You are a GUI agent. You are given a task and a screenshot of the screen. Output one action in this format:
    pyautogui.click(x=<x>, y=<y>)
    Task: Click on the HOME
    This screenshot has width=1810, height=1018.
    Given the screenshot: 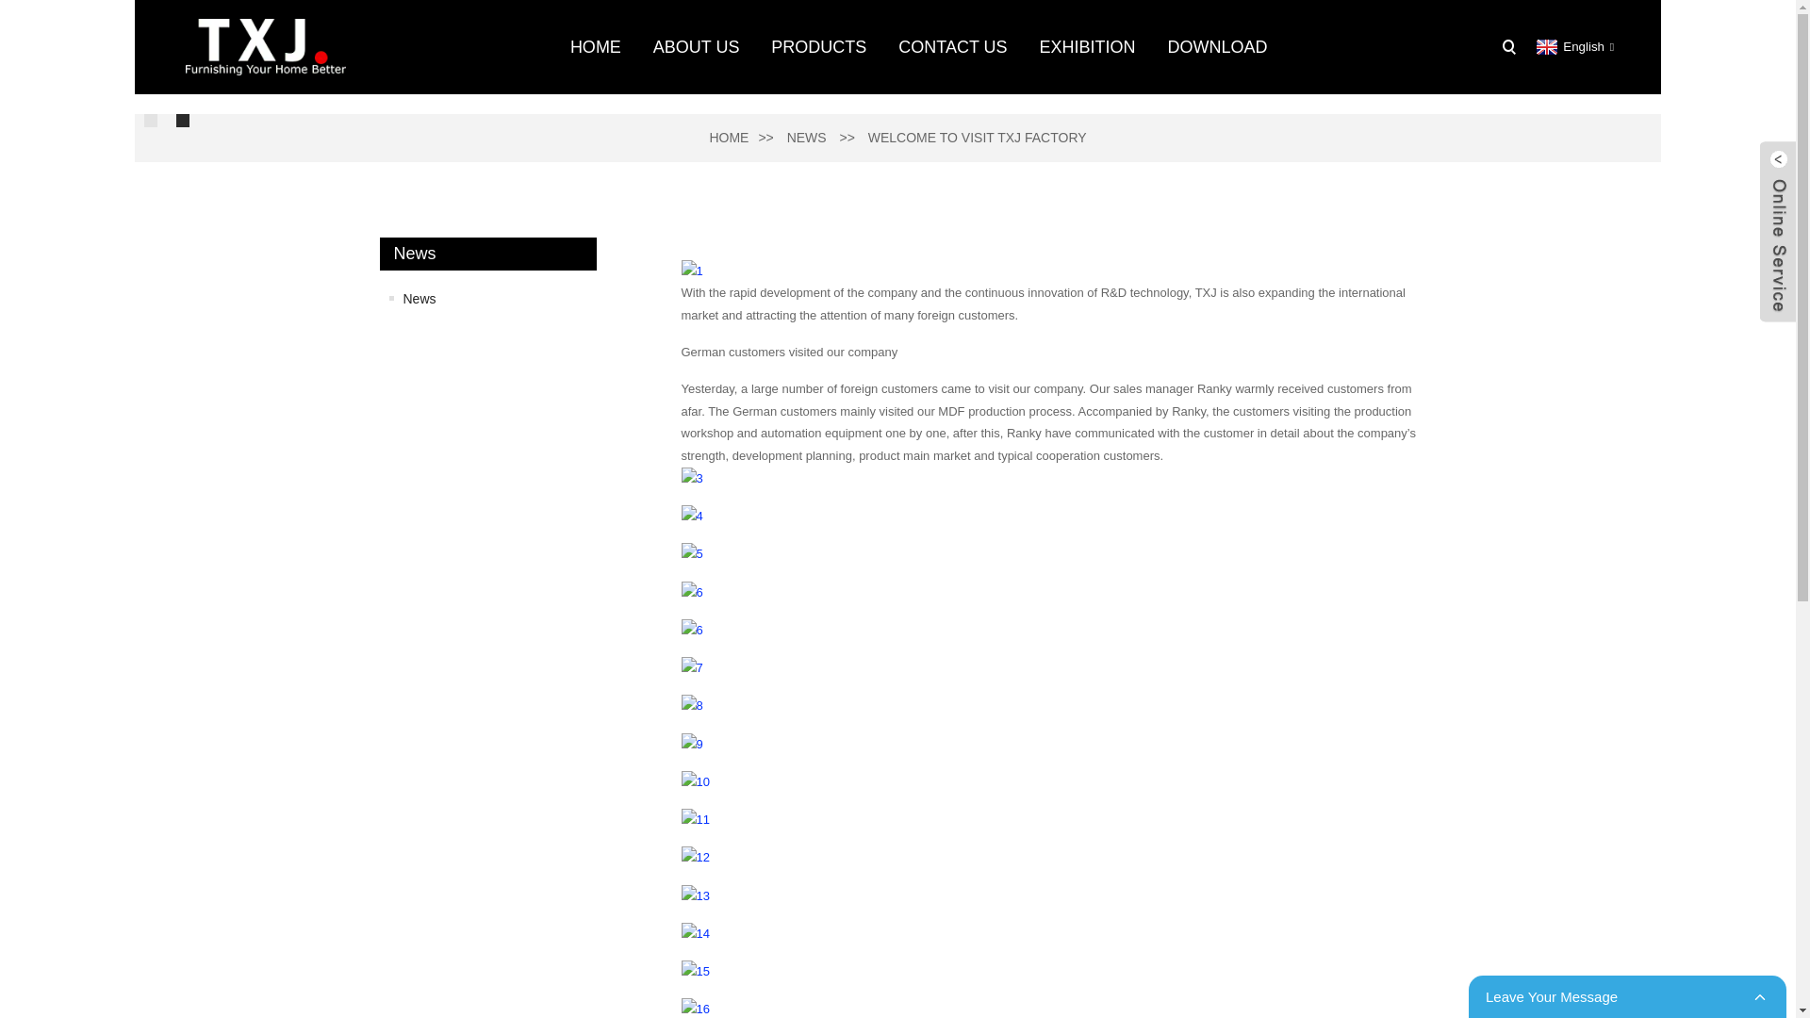 What is the action you would take?
    pyautogui.click(x=729, y=138)
    